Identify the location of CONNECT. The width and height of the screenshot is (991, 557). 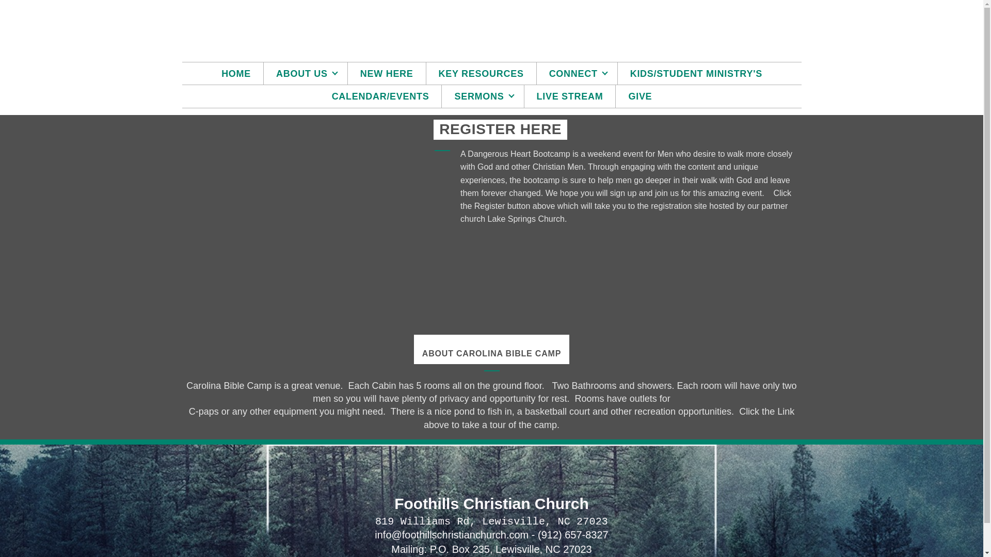
(577, 73).